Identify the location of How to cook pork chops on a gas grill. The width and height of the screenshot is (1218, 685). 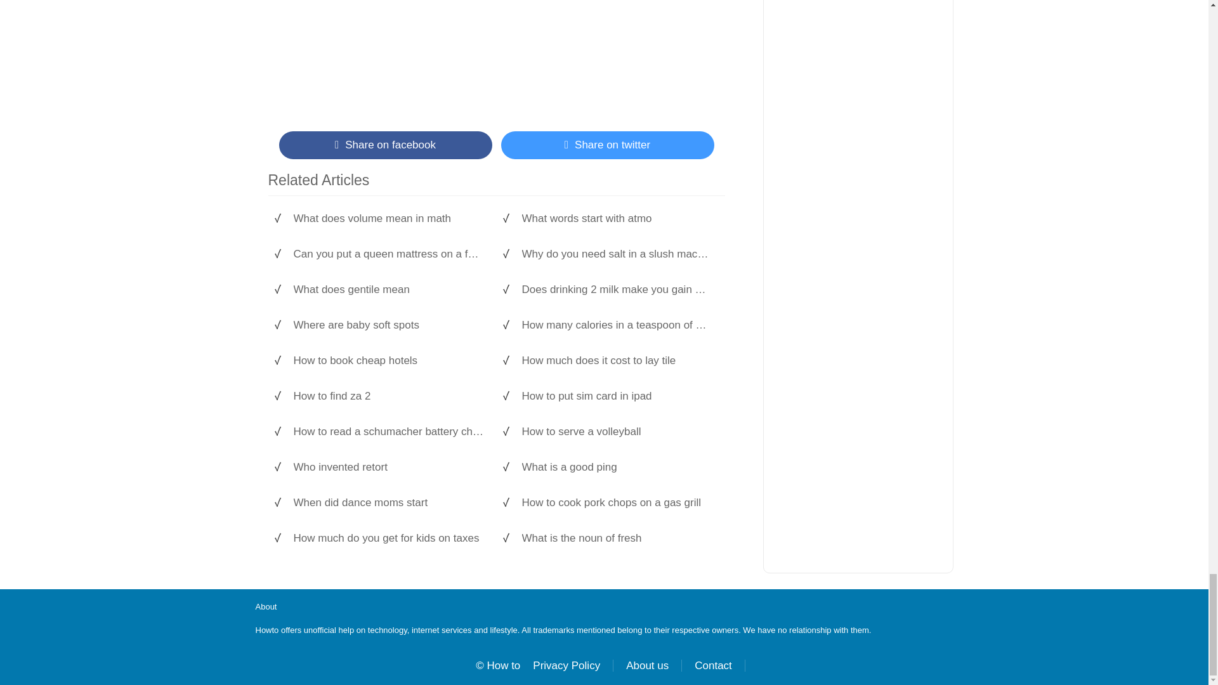
(616, 503).